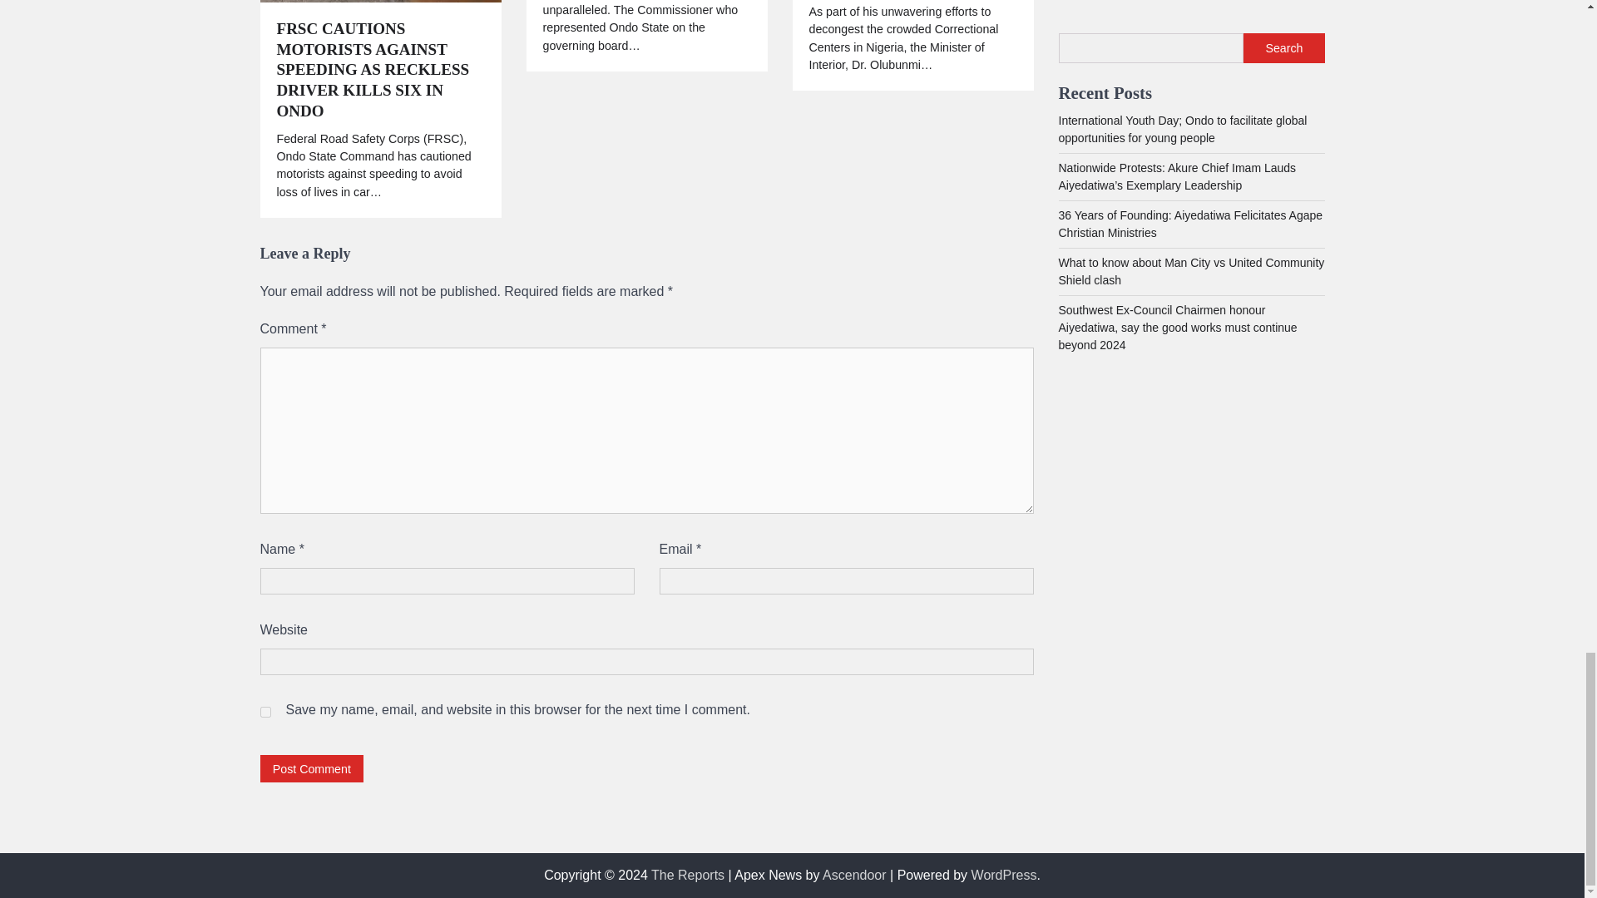 This screenshot has height=898, width=1597. I want to click on WordPress, so click(1003, 875).